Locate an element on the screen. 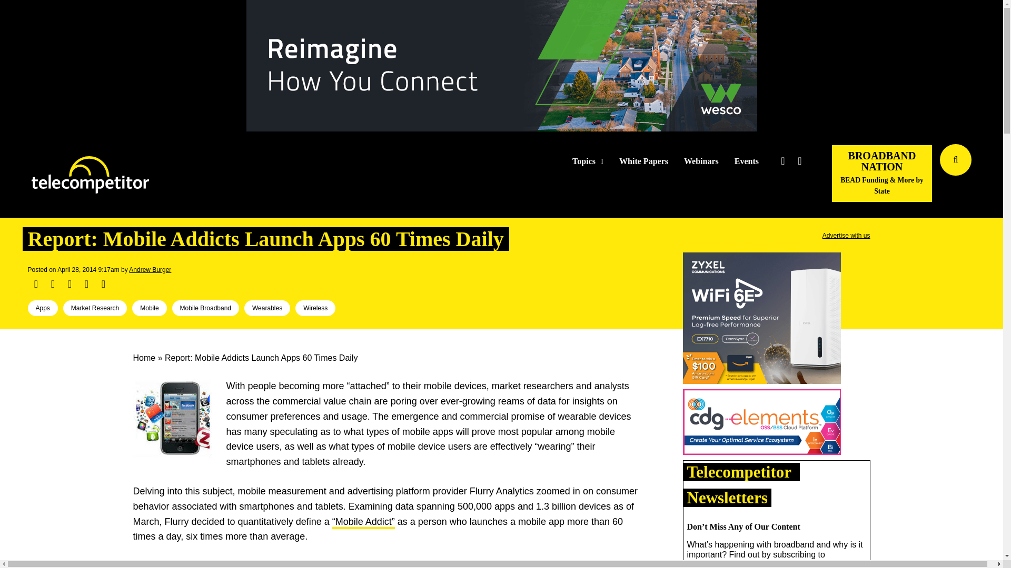 The height and width of the screenshot is (568, 1011). Follow Us on LinkedIN is located at coordinates (799, 161).